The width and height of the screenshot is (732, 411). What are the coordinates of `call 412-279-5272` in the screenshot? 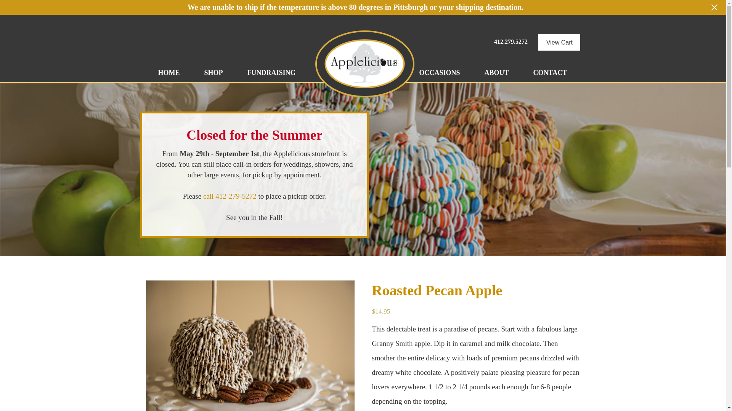 It's located at (230, 196).